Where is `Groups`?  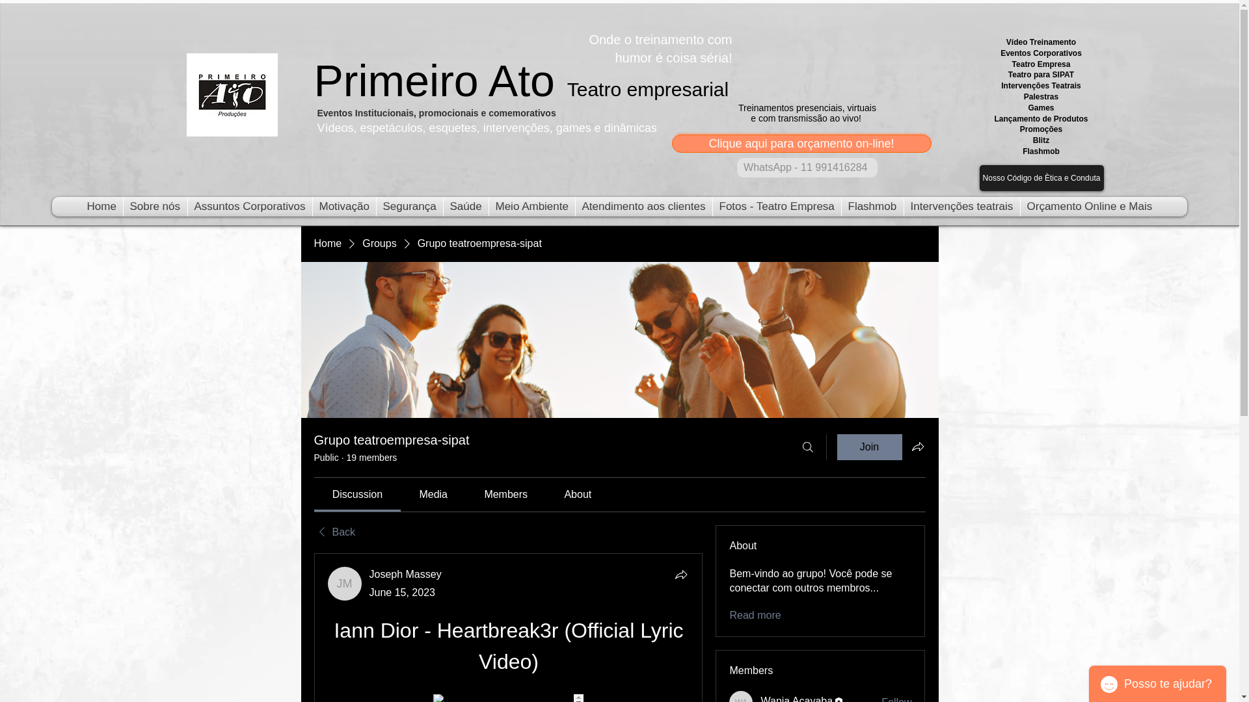
Groups is located at coordinates (379, 243).